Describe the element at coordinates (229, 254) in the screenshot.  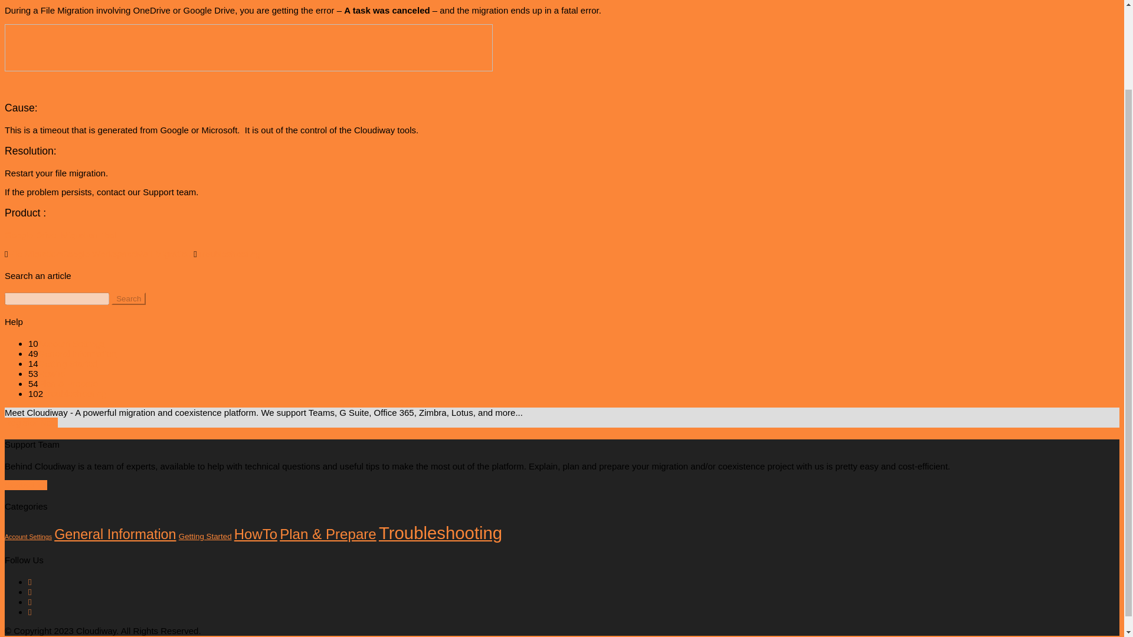
I see `Troubleshooting` at that location.